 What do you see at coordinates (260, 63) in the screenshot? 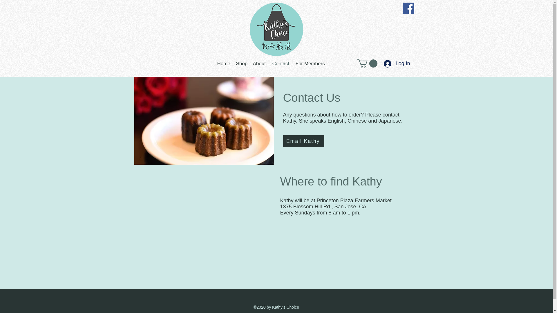
I see `About` at bounding box center [260, 63].